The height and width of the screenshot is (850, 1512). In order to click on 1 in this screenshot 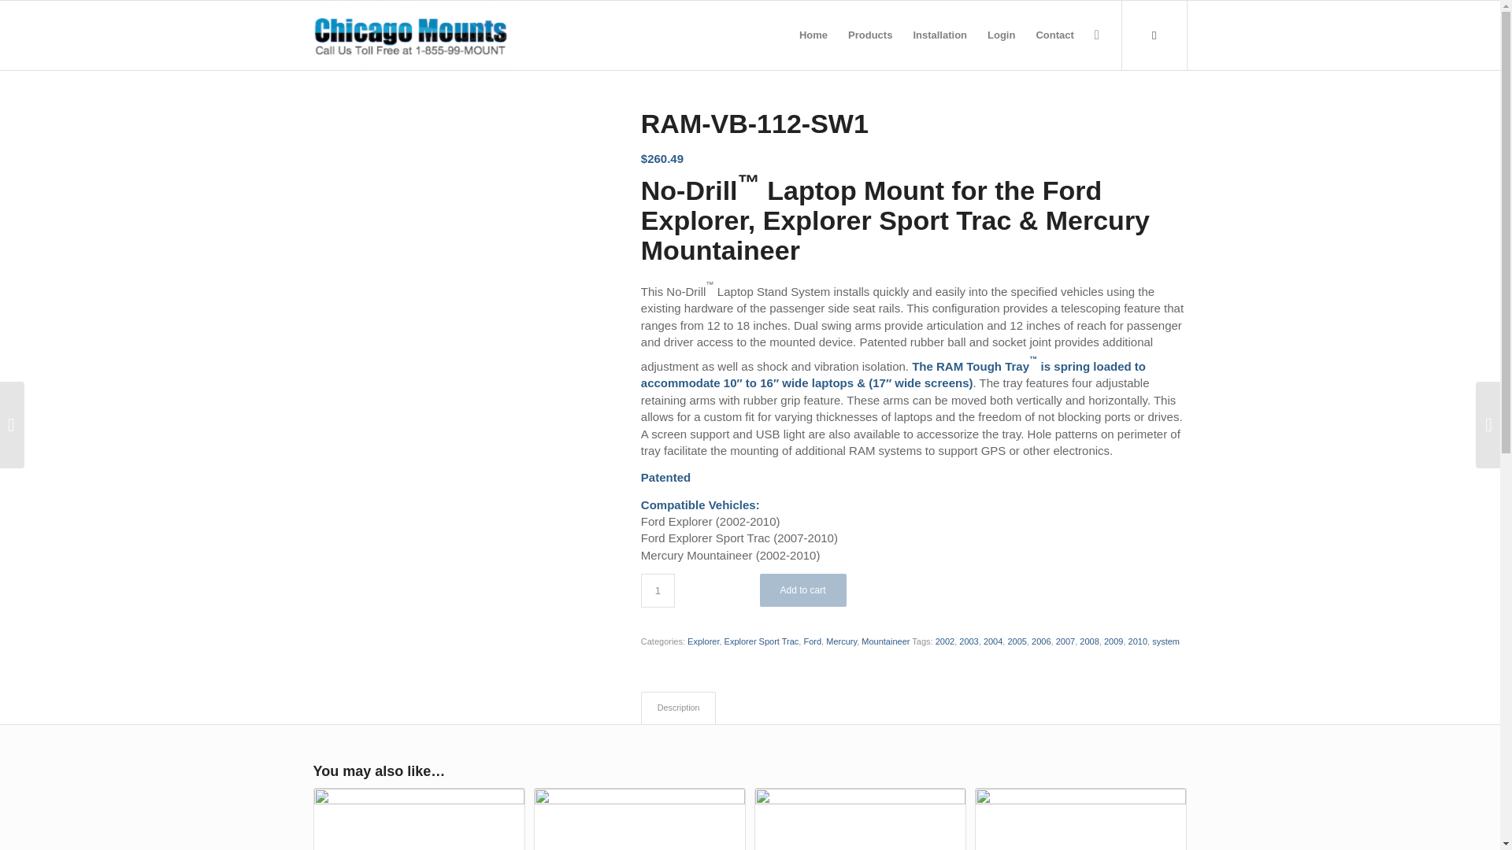, I will do `click(658, 590)`.